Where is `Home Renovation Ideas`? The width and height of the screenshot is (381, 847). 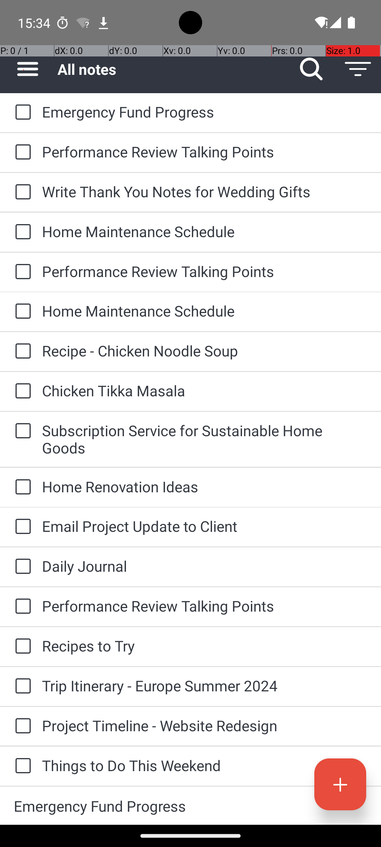
Home Renovation Ideas is located at coordinates (205, 486).